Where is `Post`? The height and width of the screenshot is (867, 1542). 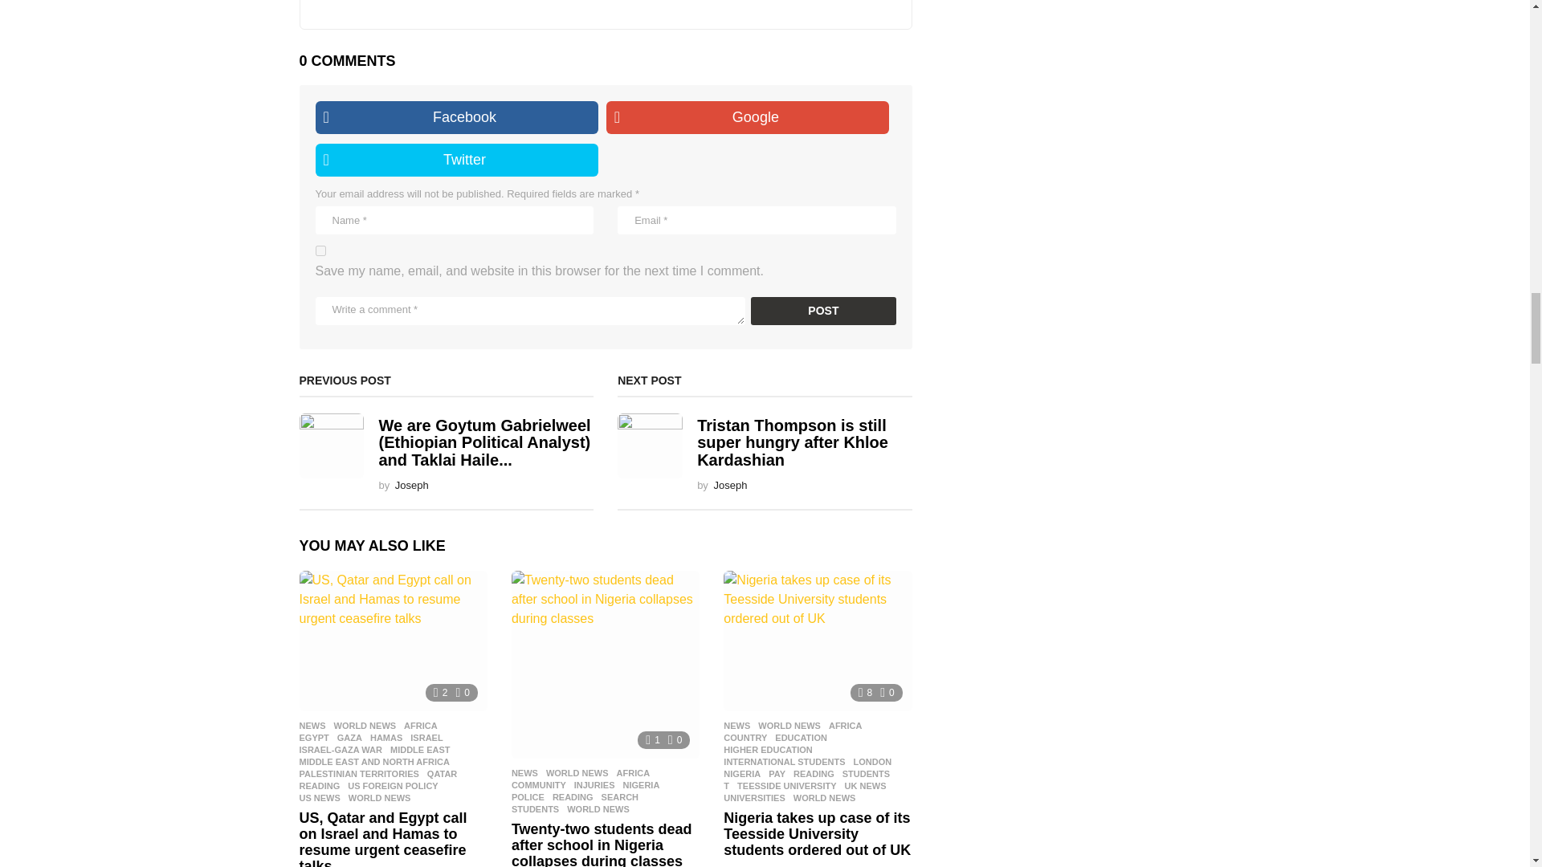 Post is located at coordinates (823, 311).